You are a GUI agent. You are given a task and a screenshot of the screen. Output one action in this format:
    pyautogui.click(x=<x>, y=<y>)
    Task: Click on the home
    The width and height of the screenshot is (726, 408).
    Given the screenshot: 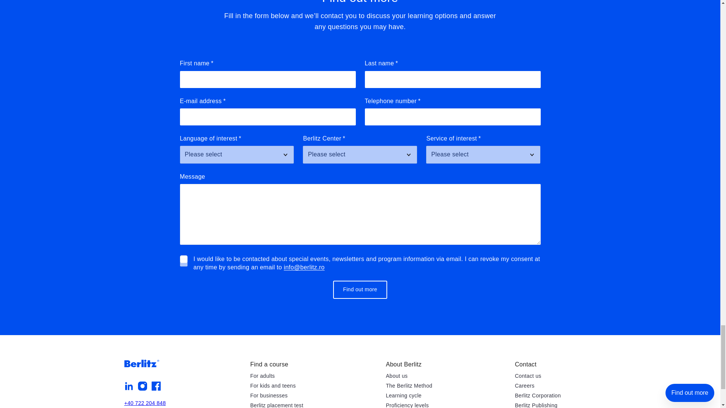 What is the action you would take?
    pyautogui.click(x=141, y=363)
    